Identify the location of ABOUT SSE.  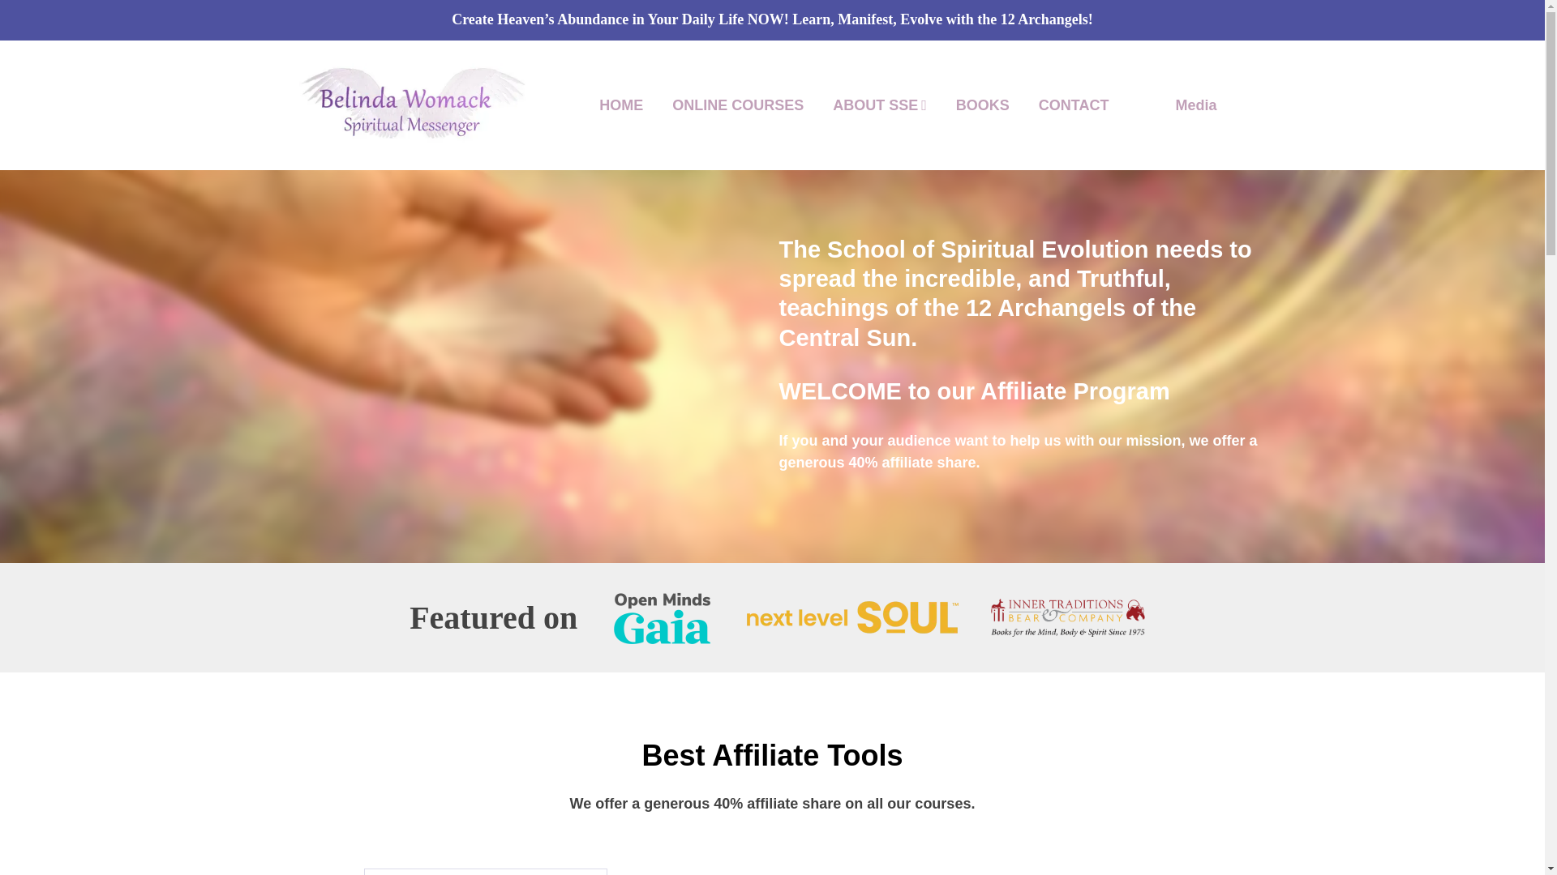
(876, 105).